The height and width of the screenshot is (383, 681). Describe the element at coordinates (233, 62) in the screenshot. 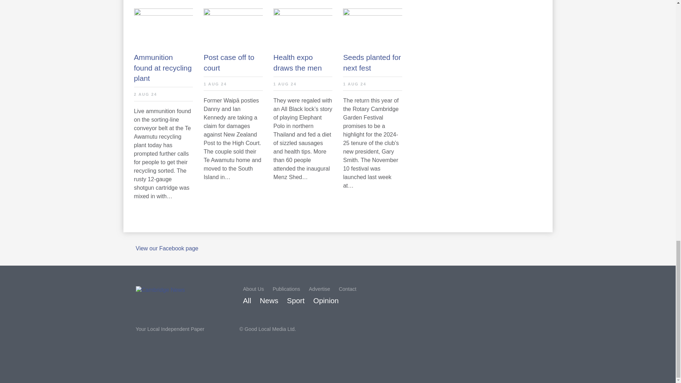

I see `Post case off to court` at that location.